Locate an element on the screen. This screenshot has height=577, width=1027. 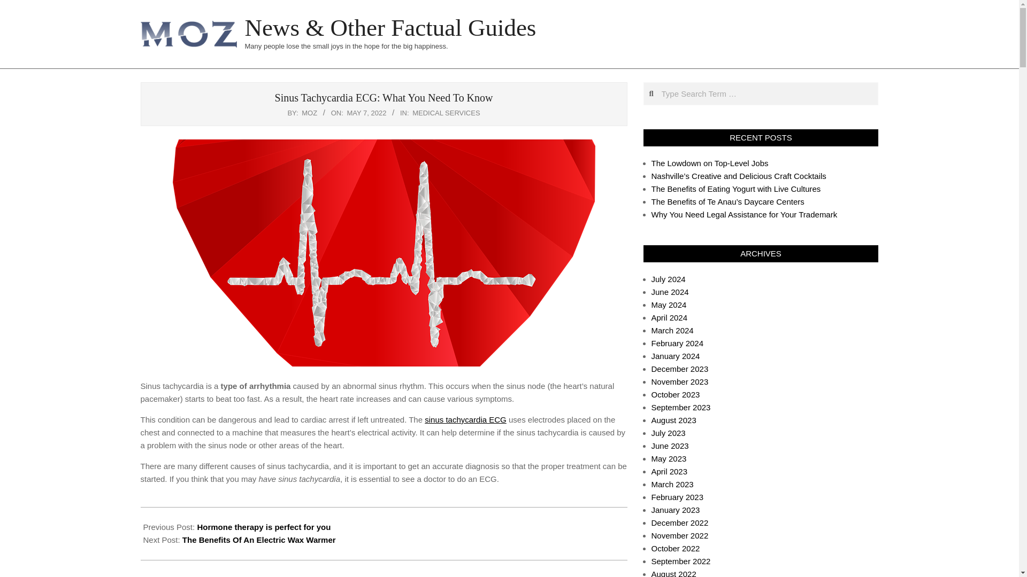
July 2023 is located at coordinates (669, 433).